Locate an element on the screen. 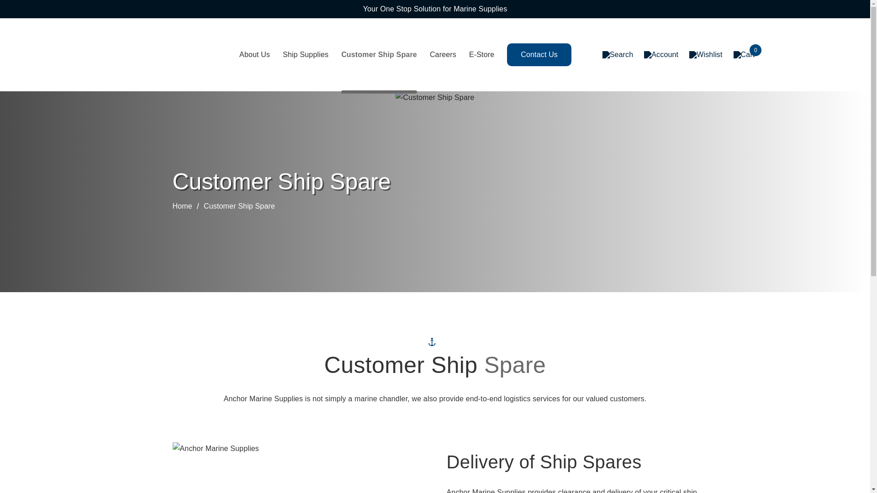  Contact Us is located at coordinates (539, 55).